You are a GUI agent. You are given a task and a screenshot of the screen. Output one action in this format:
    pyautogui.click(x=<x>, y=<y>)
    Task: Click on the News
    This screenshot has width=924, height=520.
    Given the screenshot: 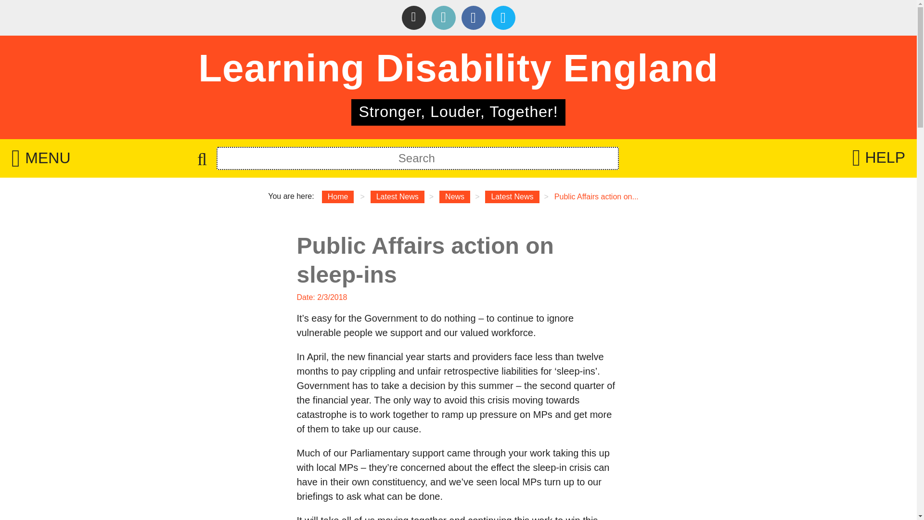 What is the action you would take?
    pyautogui.click(x=455, y=197)
    